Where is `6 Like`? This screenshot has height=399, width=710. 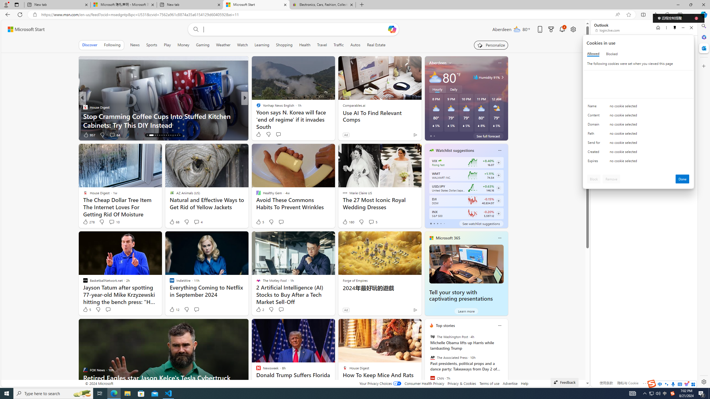 6 Like is located at coordinates (258, 135).